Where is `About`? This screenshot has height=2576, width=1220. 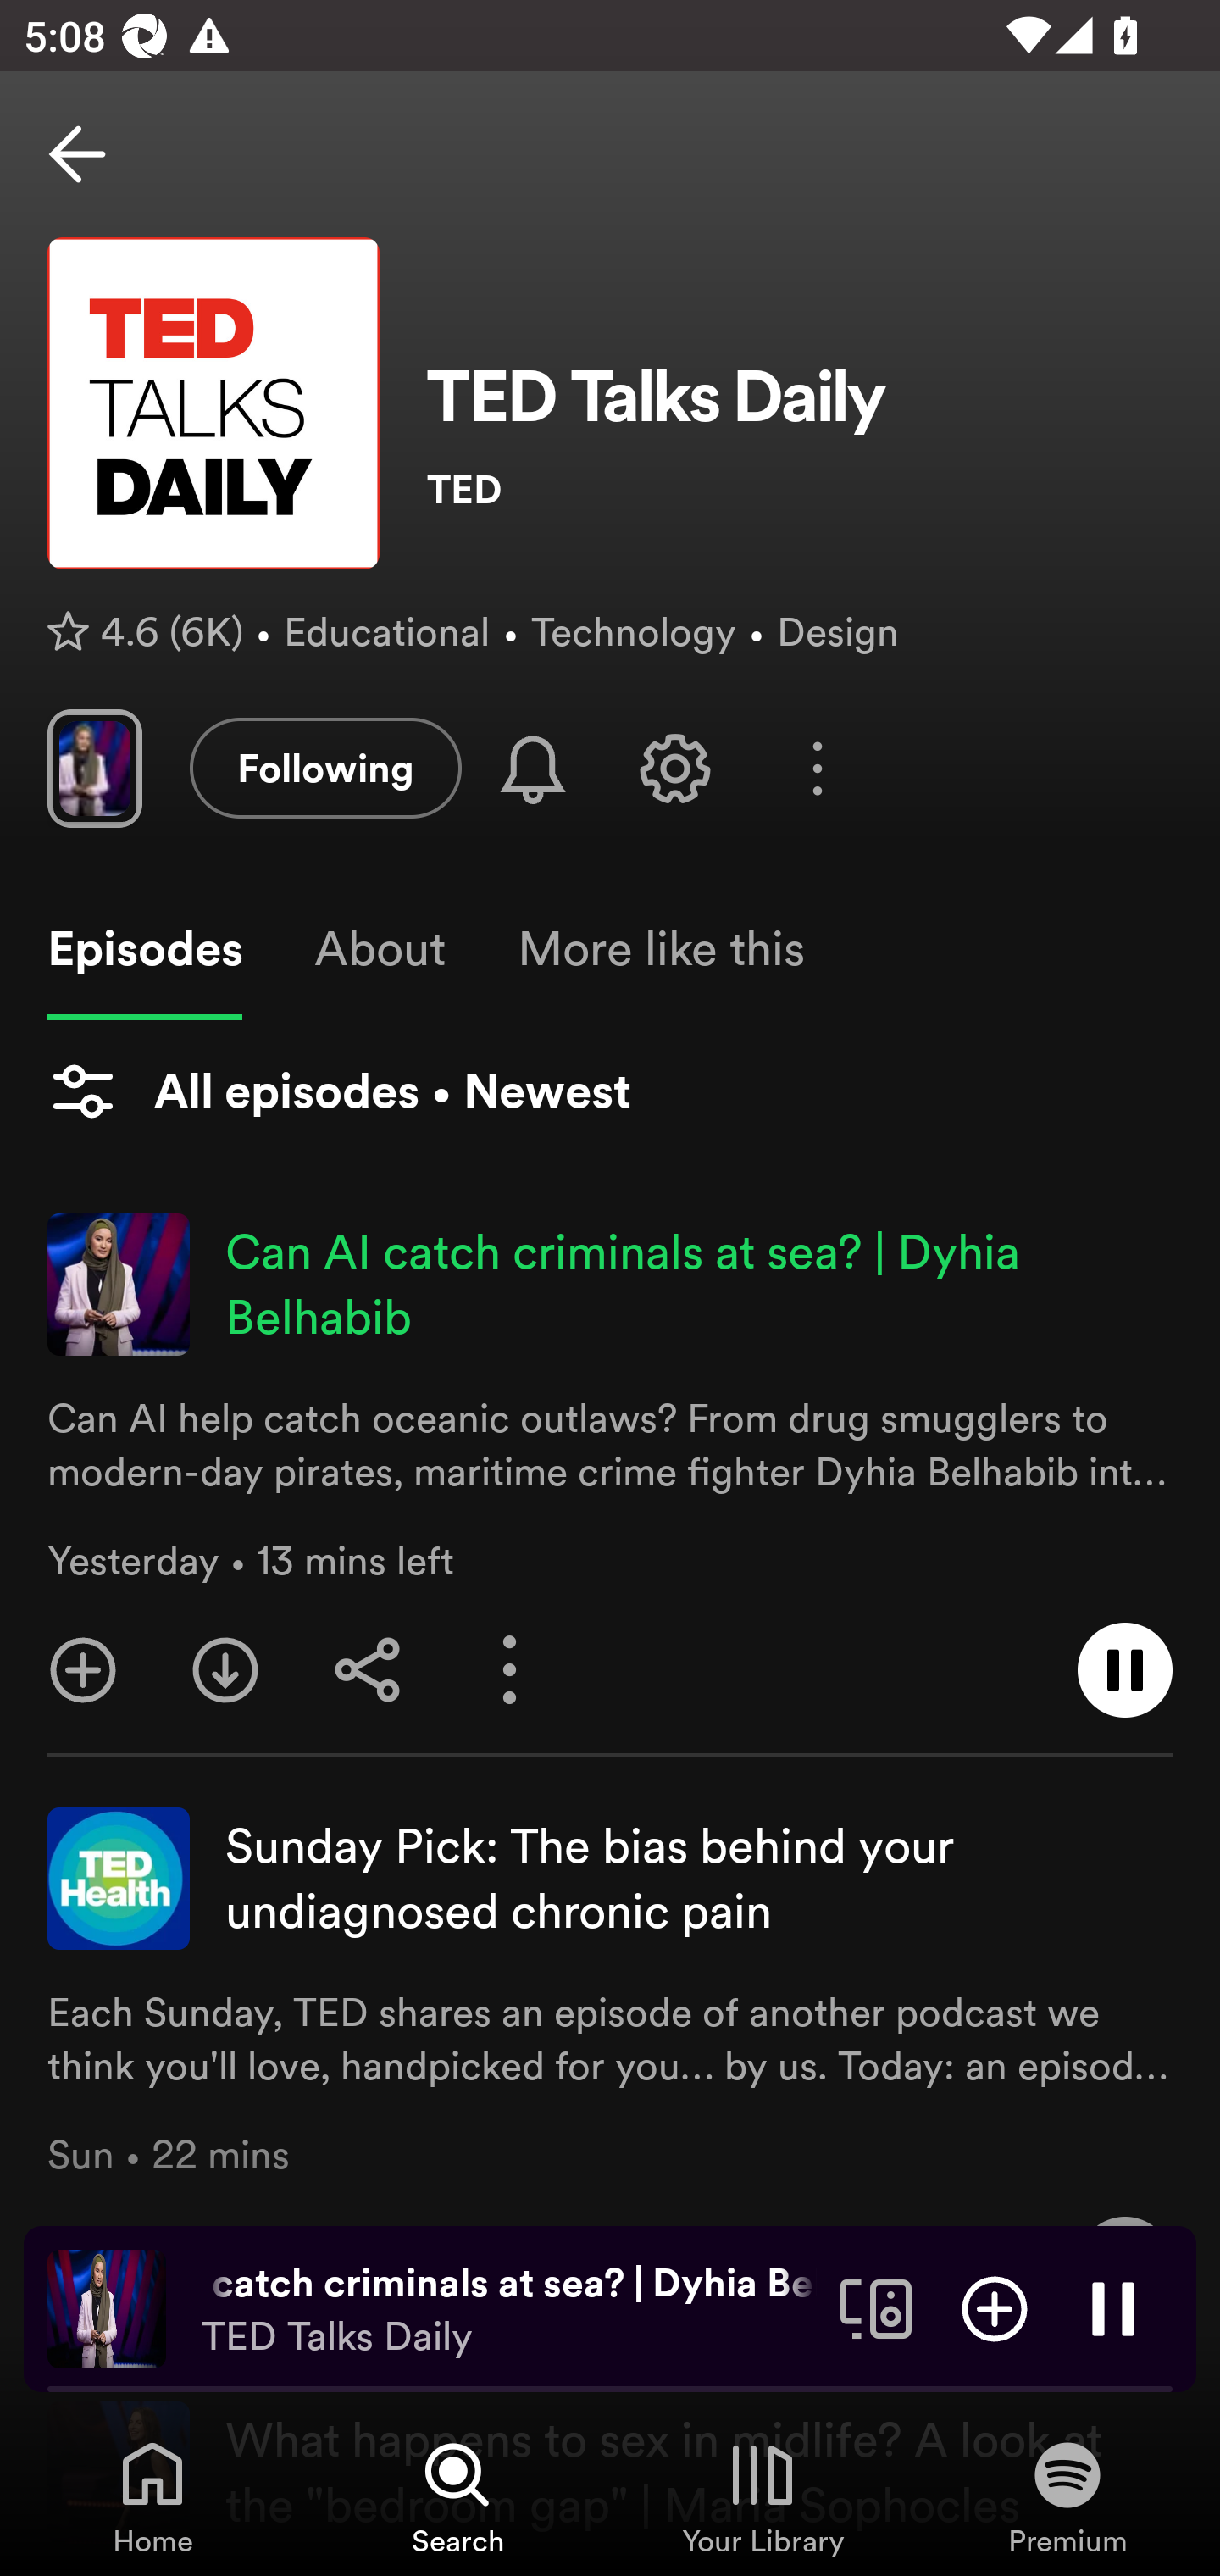 About is located at coordinates (380, 949).